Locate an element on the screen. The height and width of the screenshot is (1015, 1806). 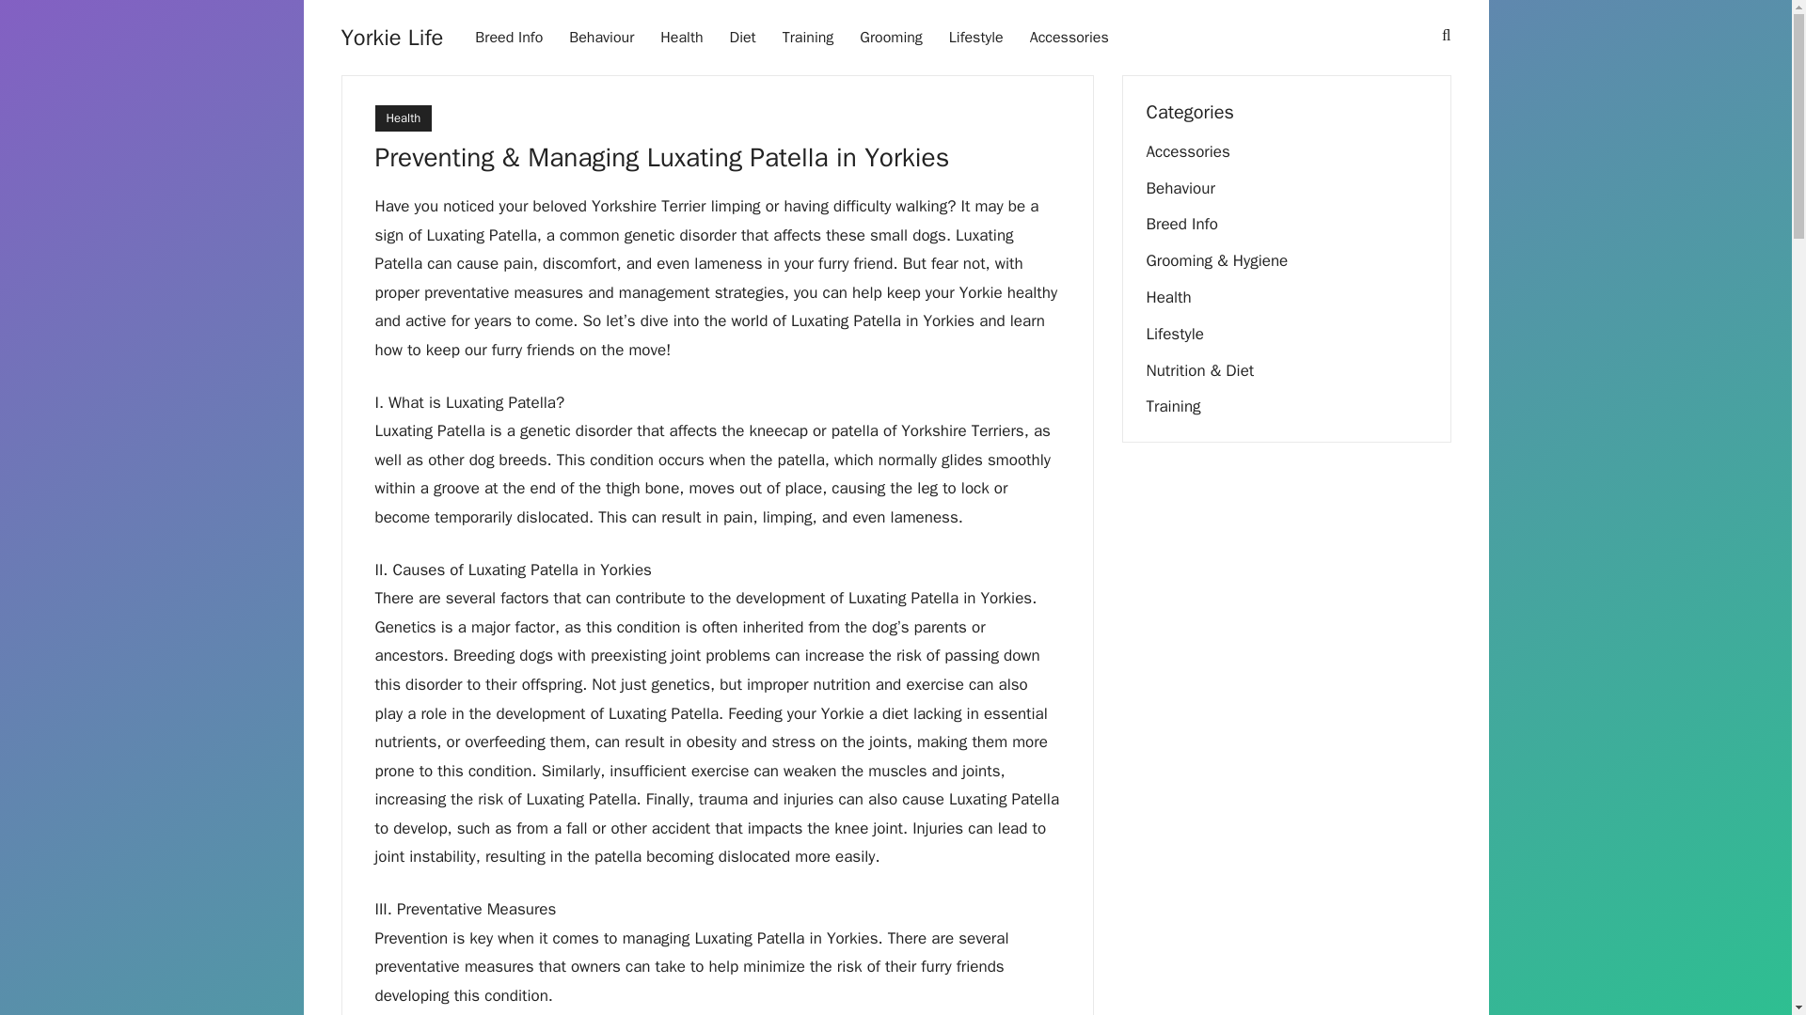
Health is located at coordinates (681, 38).